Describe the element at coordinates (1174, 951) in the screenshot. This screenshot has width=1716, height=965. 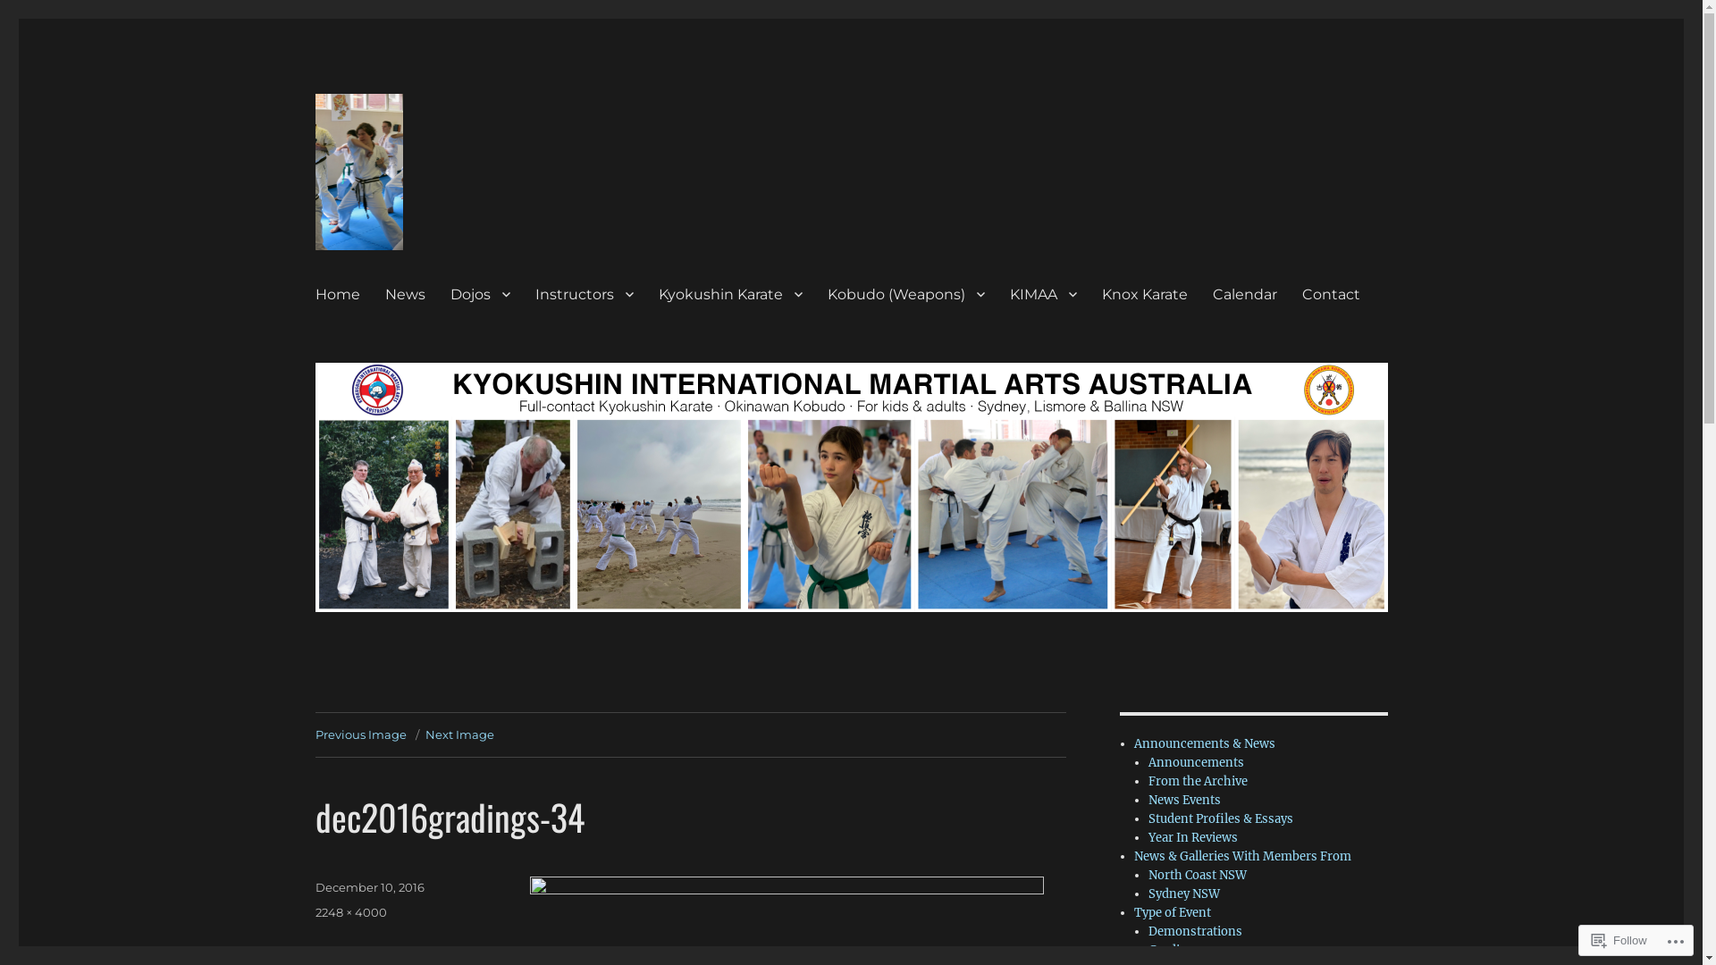
I see `Gradings` at that location.